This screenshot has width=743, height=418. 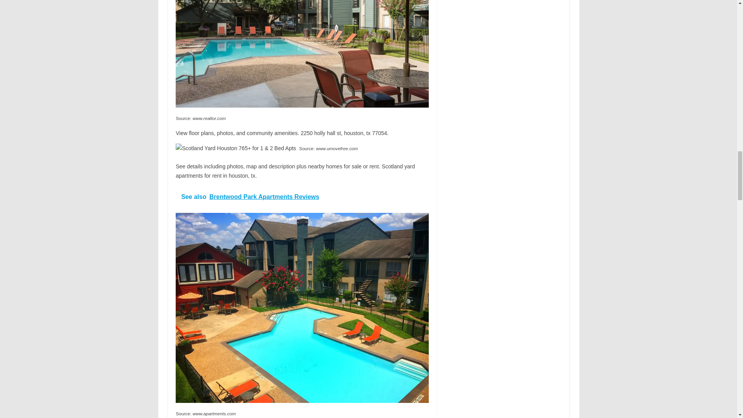 I want to click on See also  Brentwood Park Apartments Reviews, so click(x=302, y=197).